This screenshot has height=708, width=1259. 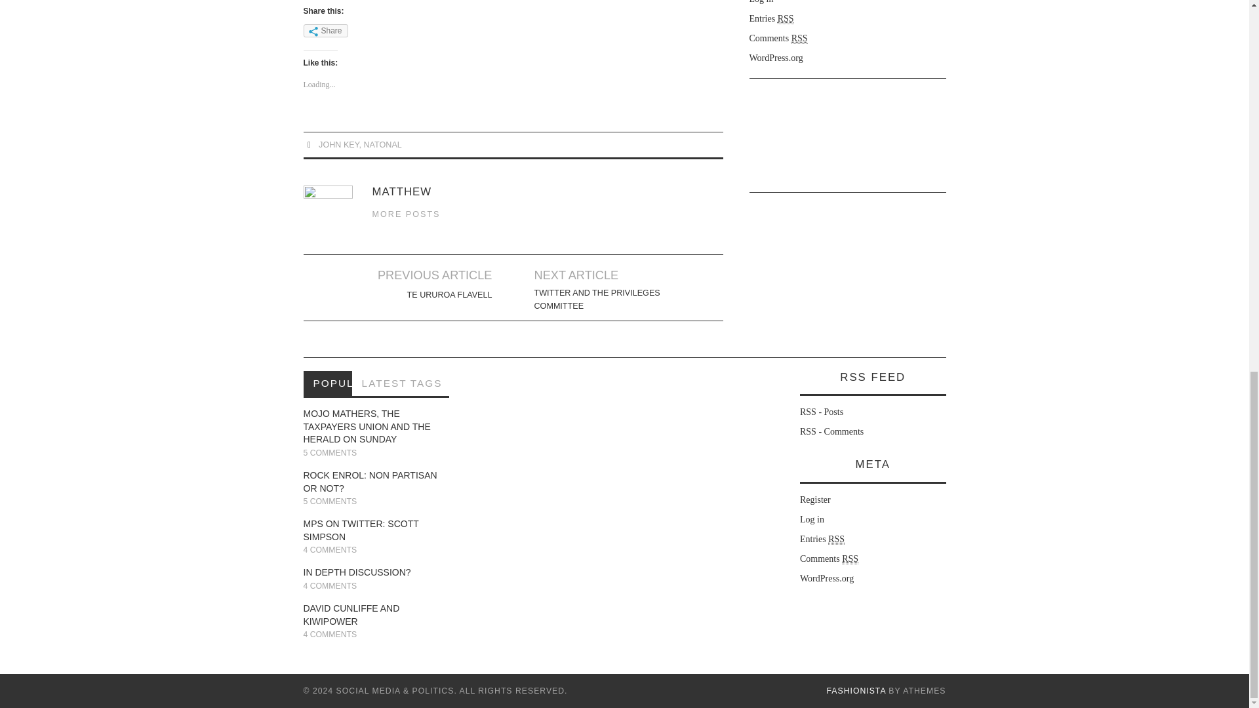 What do you see at coordinates (370, 481) in the screenshot?
I see `Rock Enrol: Non Partisan or not?` at bounding box center [370, 481].